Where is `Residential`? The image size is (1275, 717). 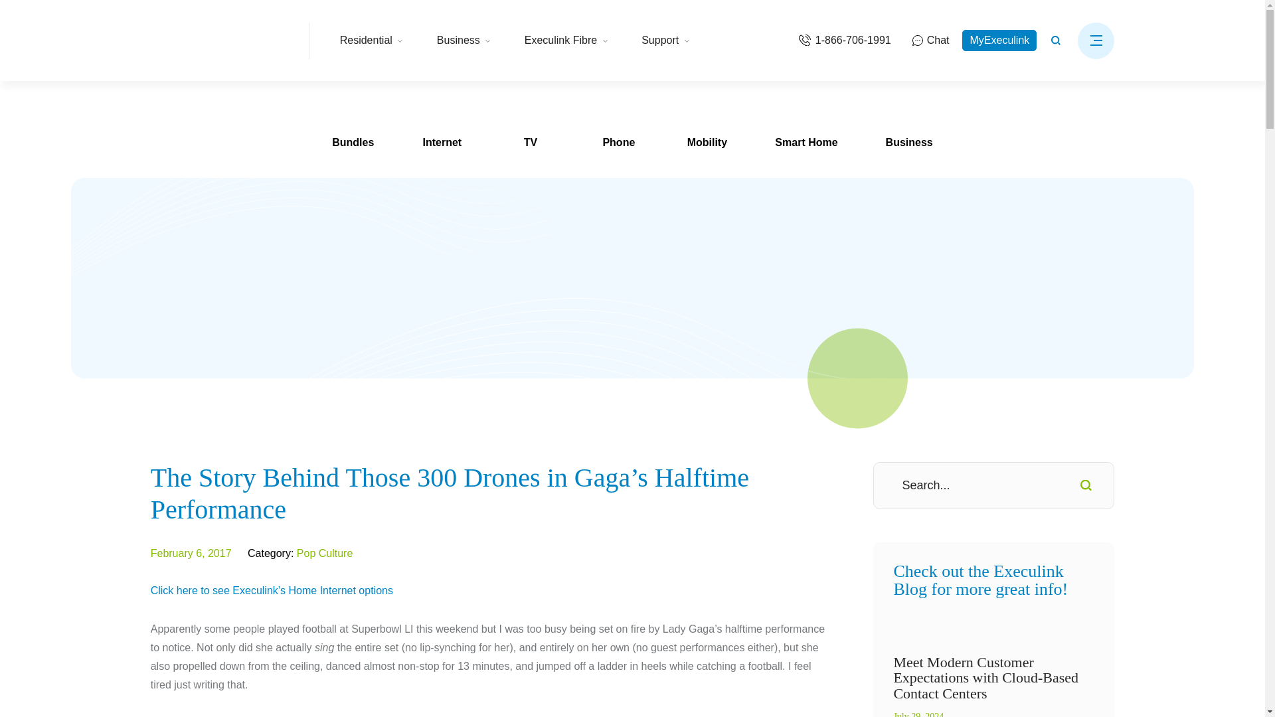 Residential is located at coordinates (372, 40).